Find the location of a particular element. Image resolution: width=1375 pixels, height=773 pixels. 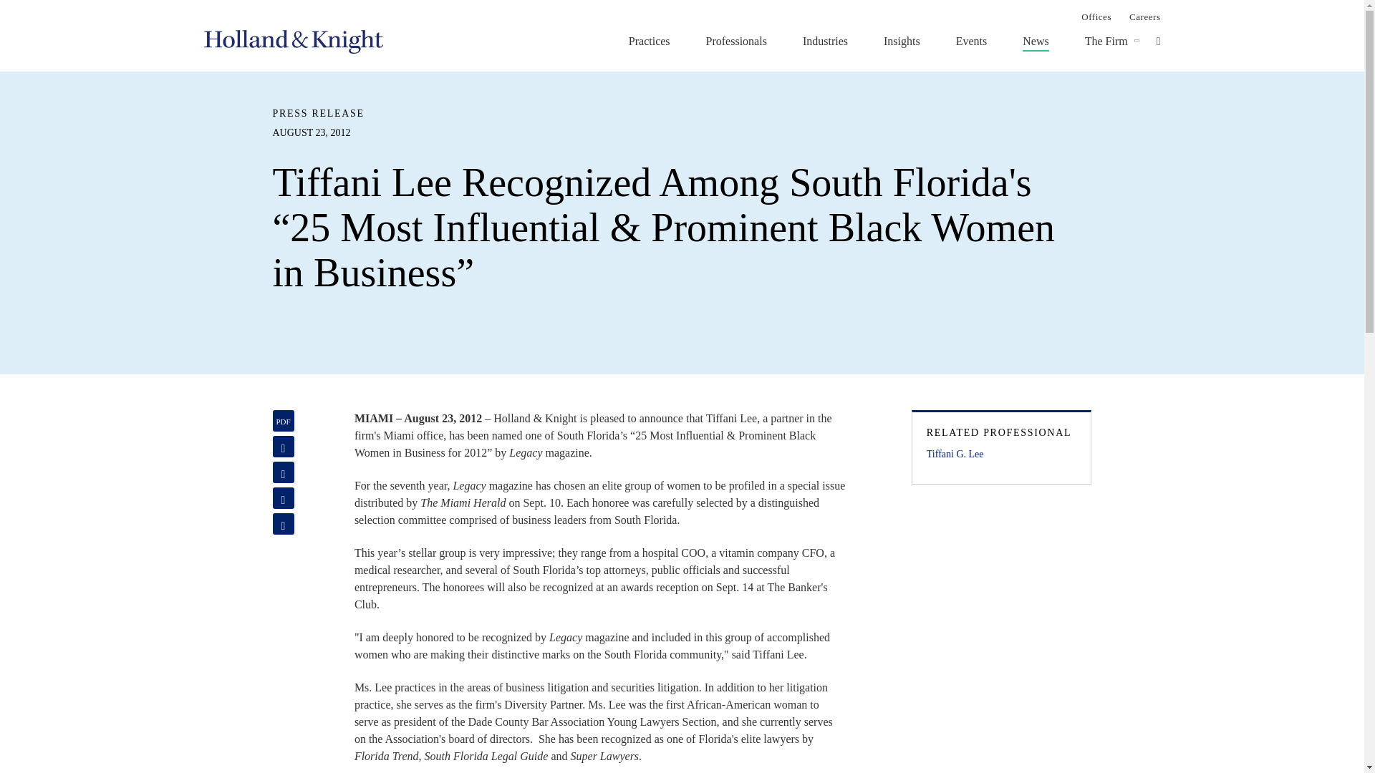

Industries is located at coordinates (825, 41).